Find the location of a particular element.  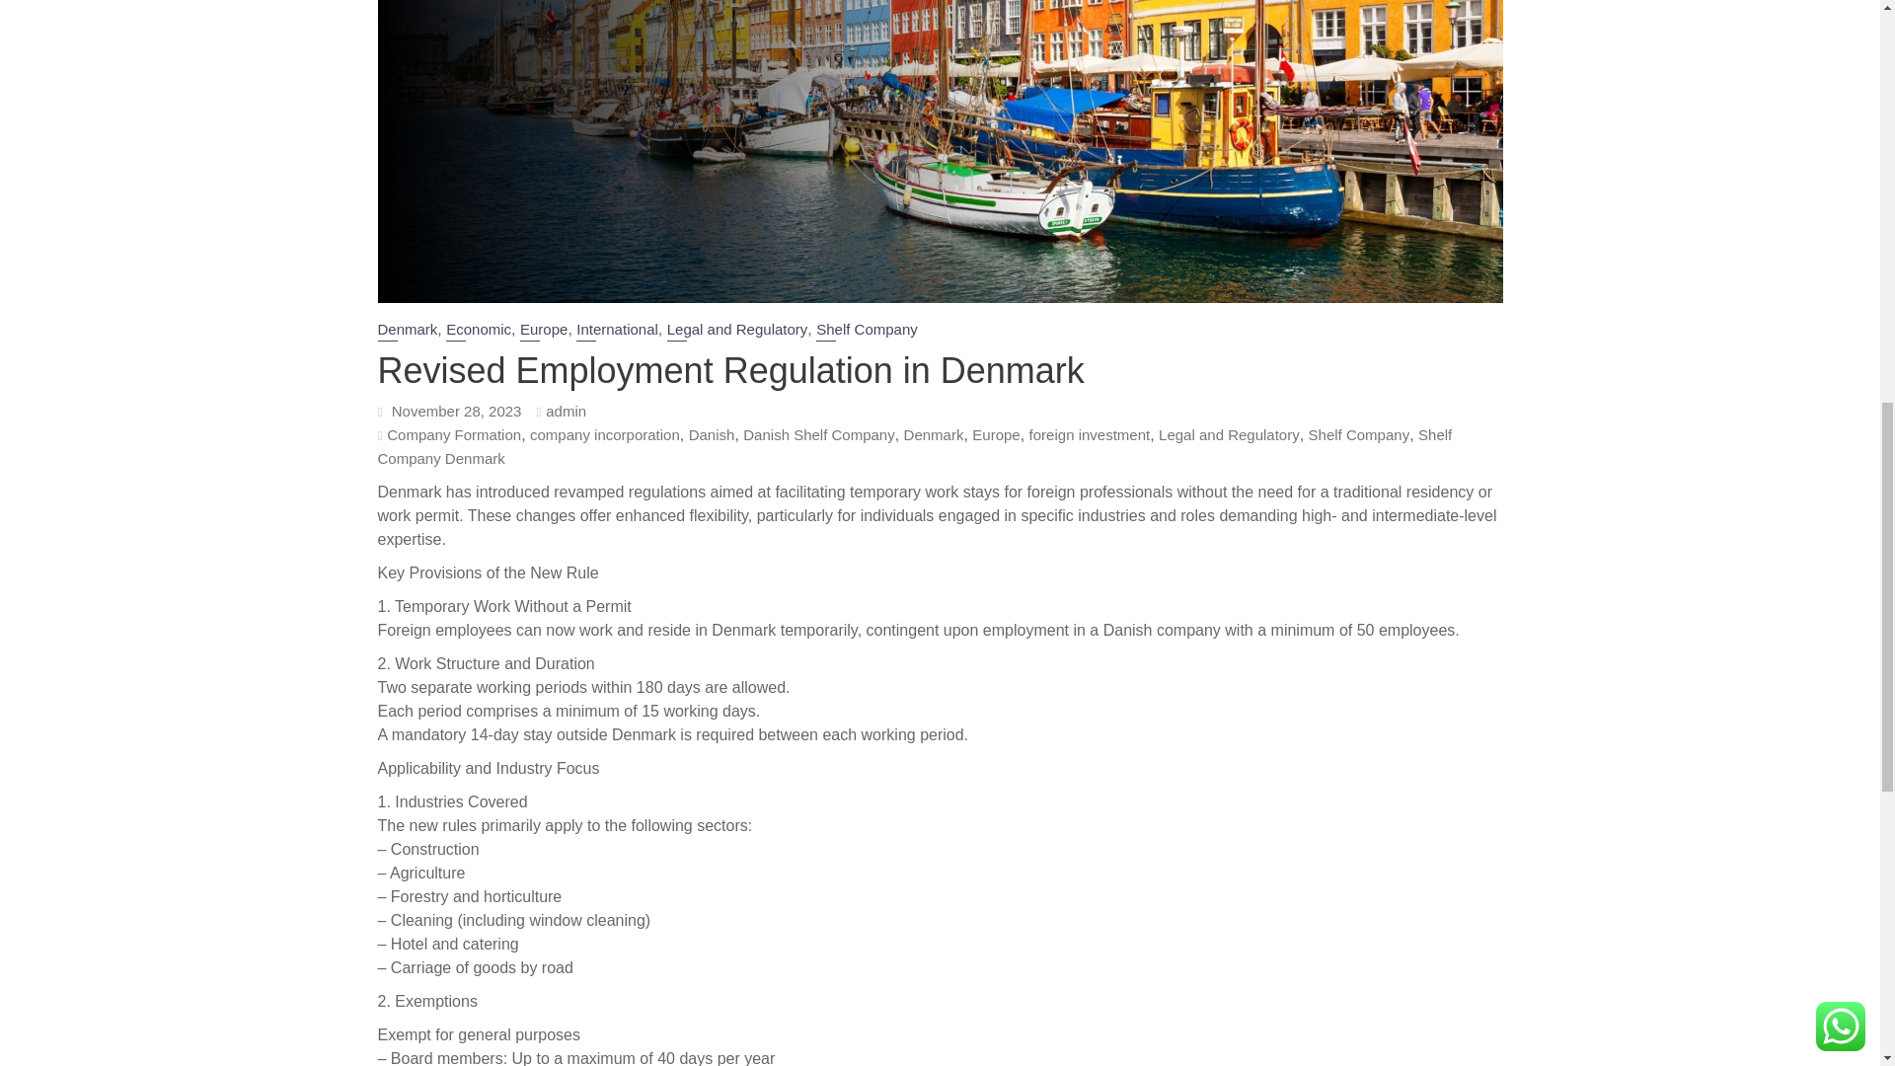

Economic is located at coordinates (478, 331).